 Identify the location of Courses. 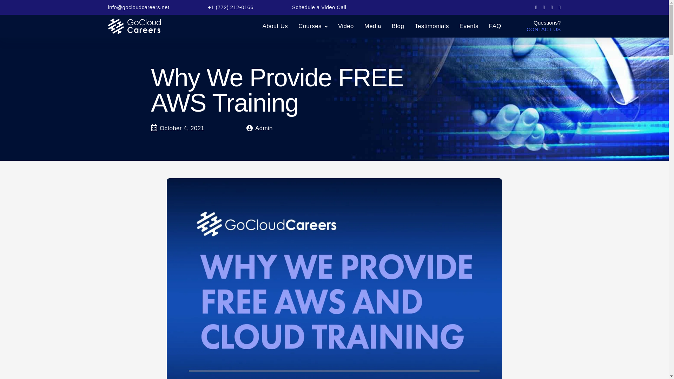
(310, 26).